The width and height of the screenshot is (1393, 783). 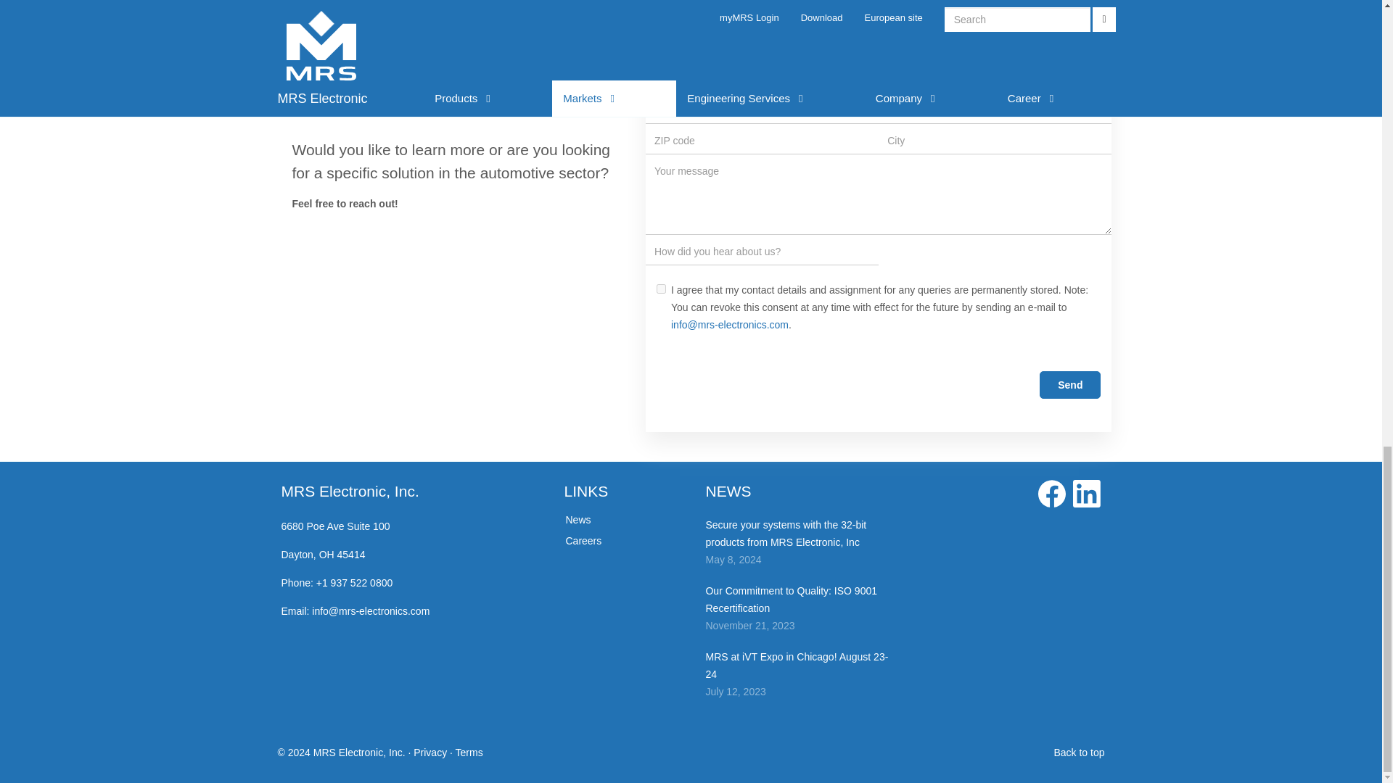 What do you see at coordinates (1069, 384) in the screenshot?
I see `Send` at bounding box center [1069, 384].